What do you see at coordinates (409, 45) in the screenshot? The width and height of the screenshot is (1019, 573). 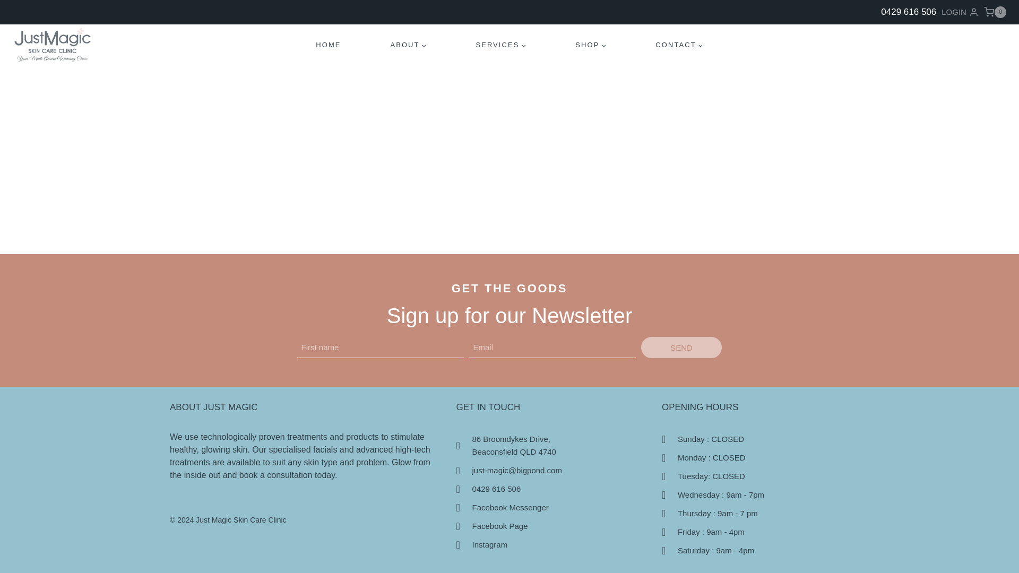 I see `SHOP` at bounding box center [409, 45].